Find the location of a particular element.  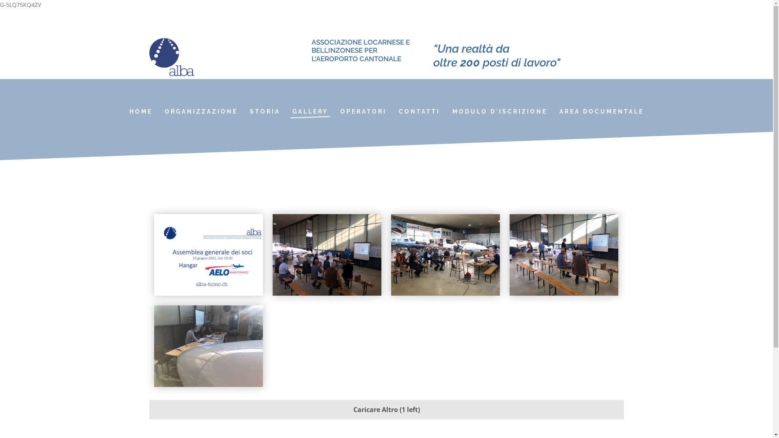

MODULO D'ISCRIZIONE is located at coordinates (500, 112).